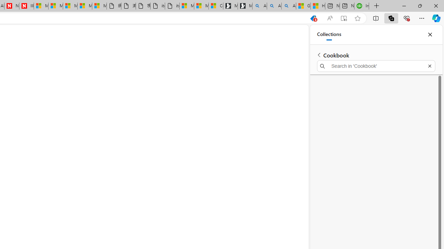  I want to click on Full Stack Developer Roadmap [2024 Updated], so click(238, 137).